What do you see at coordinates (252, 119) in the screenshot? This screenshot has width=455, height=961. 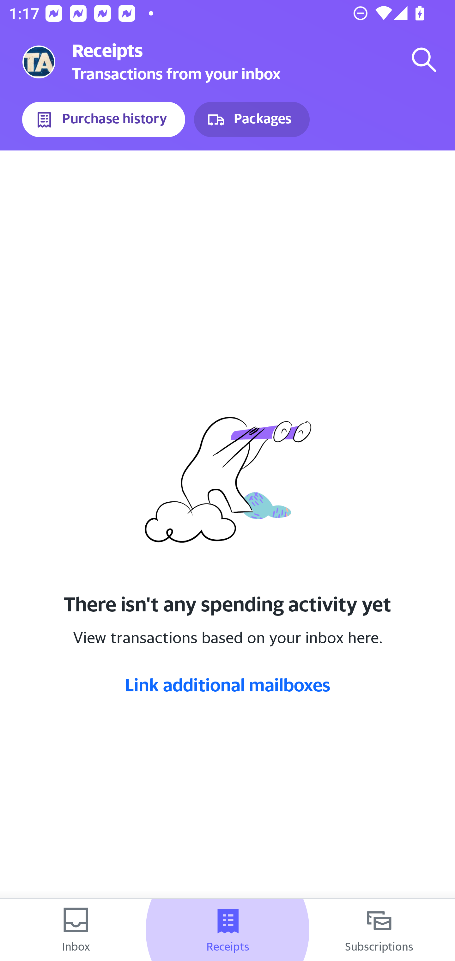 I see `Packages` at bounding box center [252, 119].